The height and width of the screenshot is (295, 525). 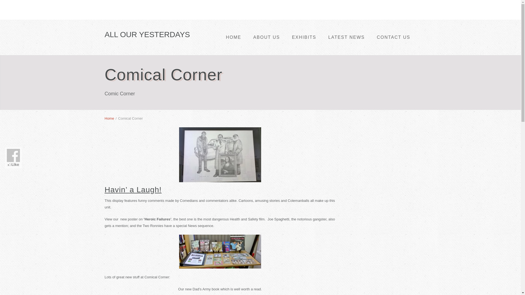 What do you see at coordinates (346, 37) in the screenshot?
I see `LATEST NEWS` at bounding box center [346, 37].